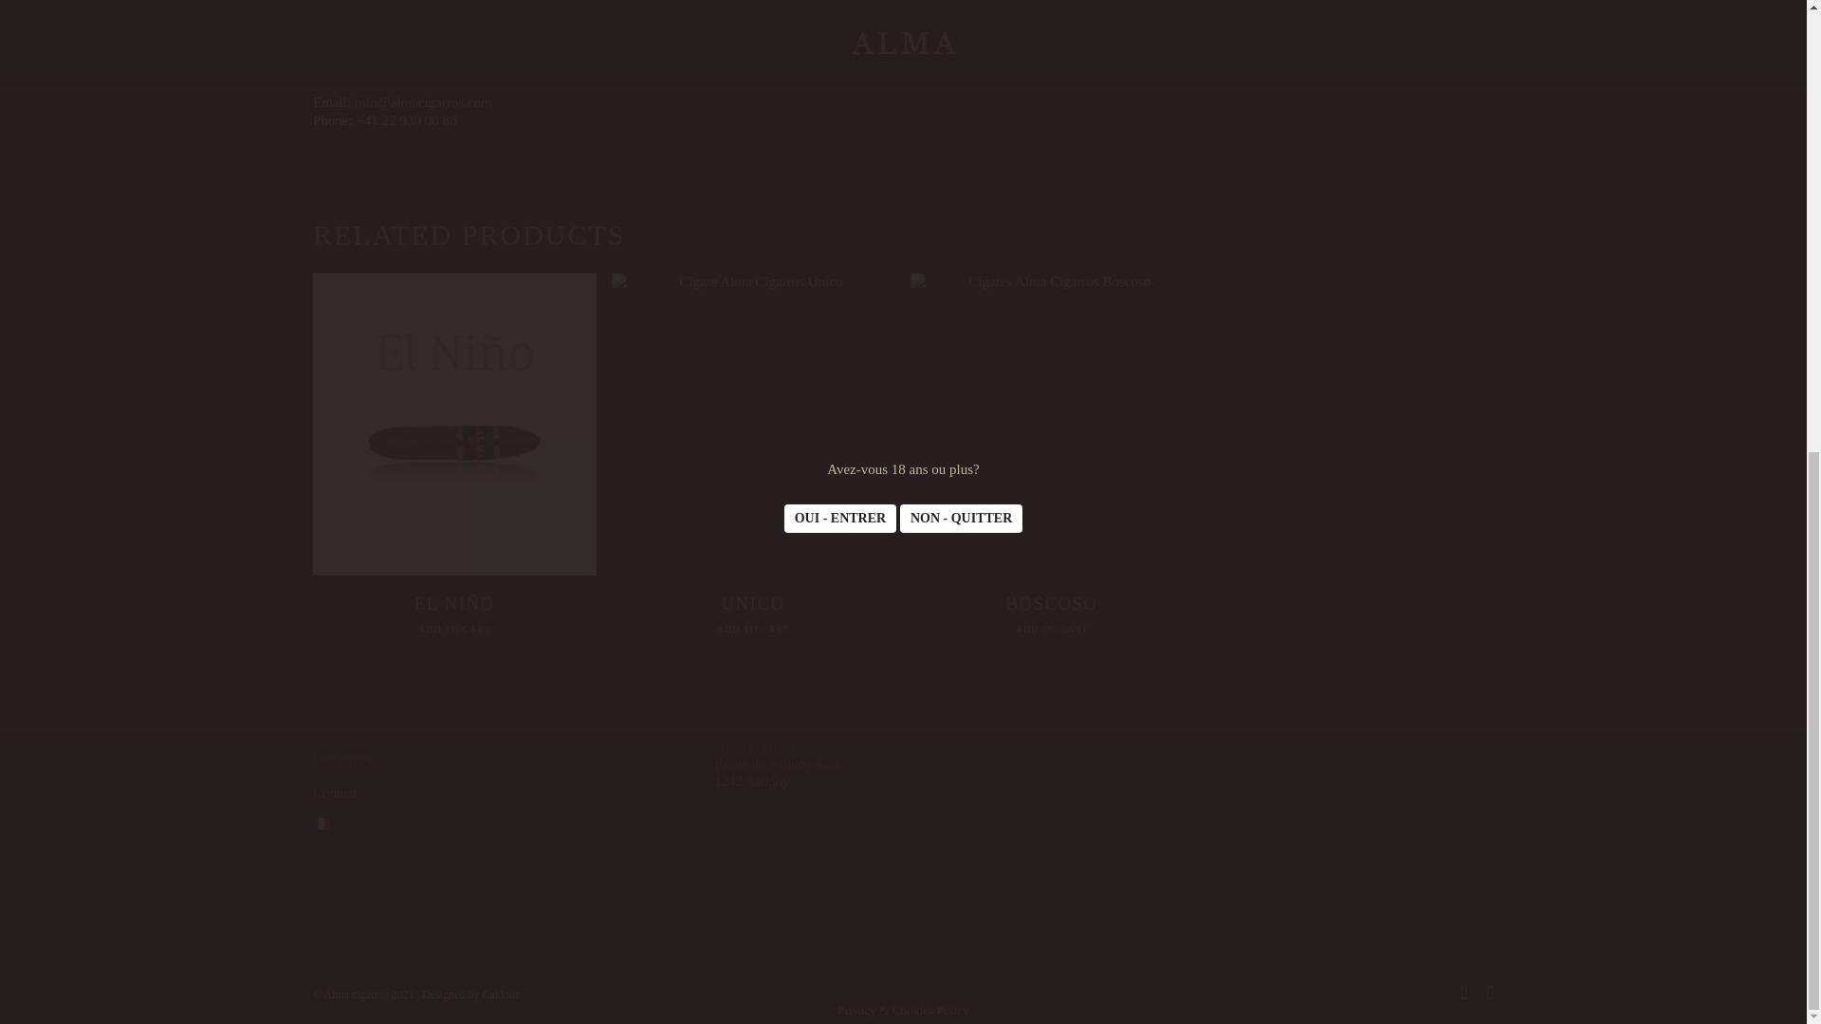 Image resolution: width=1821 pixels, height=1024 pixels. Describe the element at coordinates (753, 608) in the screenshot. I see `UNICO` at that location.